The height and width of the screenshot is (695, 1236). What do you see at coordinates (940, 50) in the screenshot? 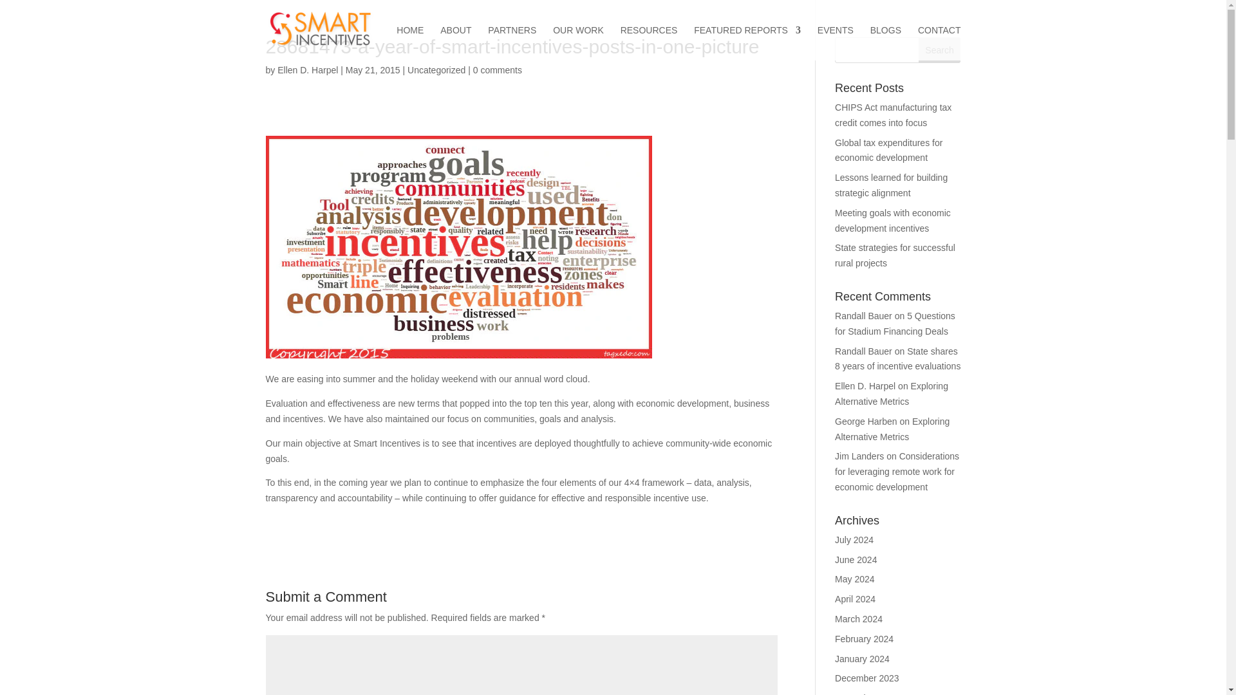
I see `Search` at bounding box center [940, 50].